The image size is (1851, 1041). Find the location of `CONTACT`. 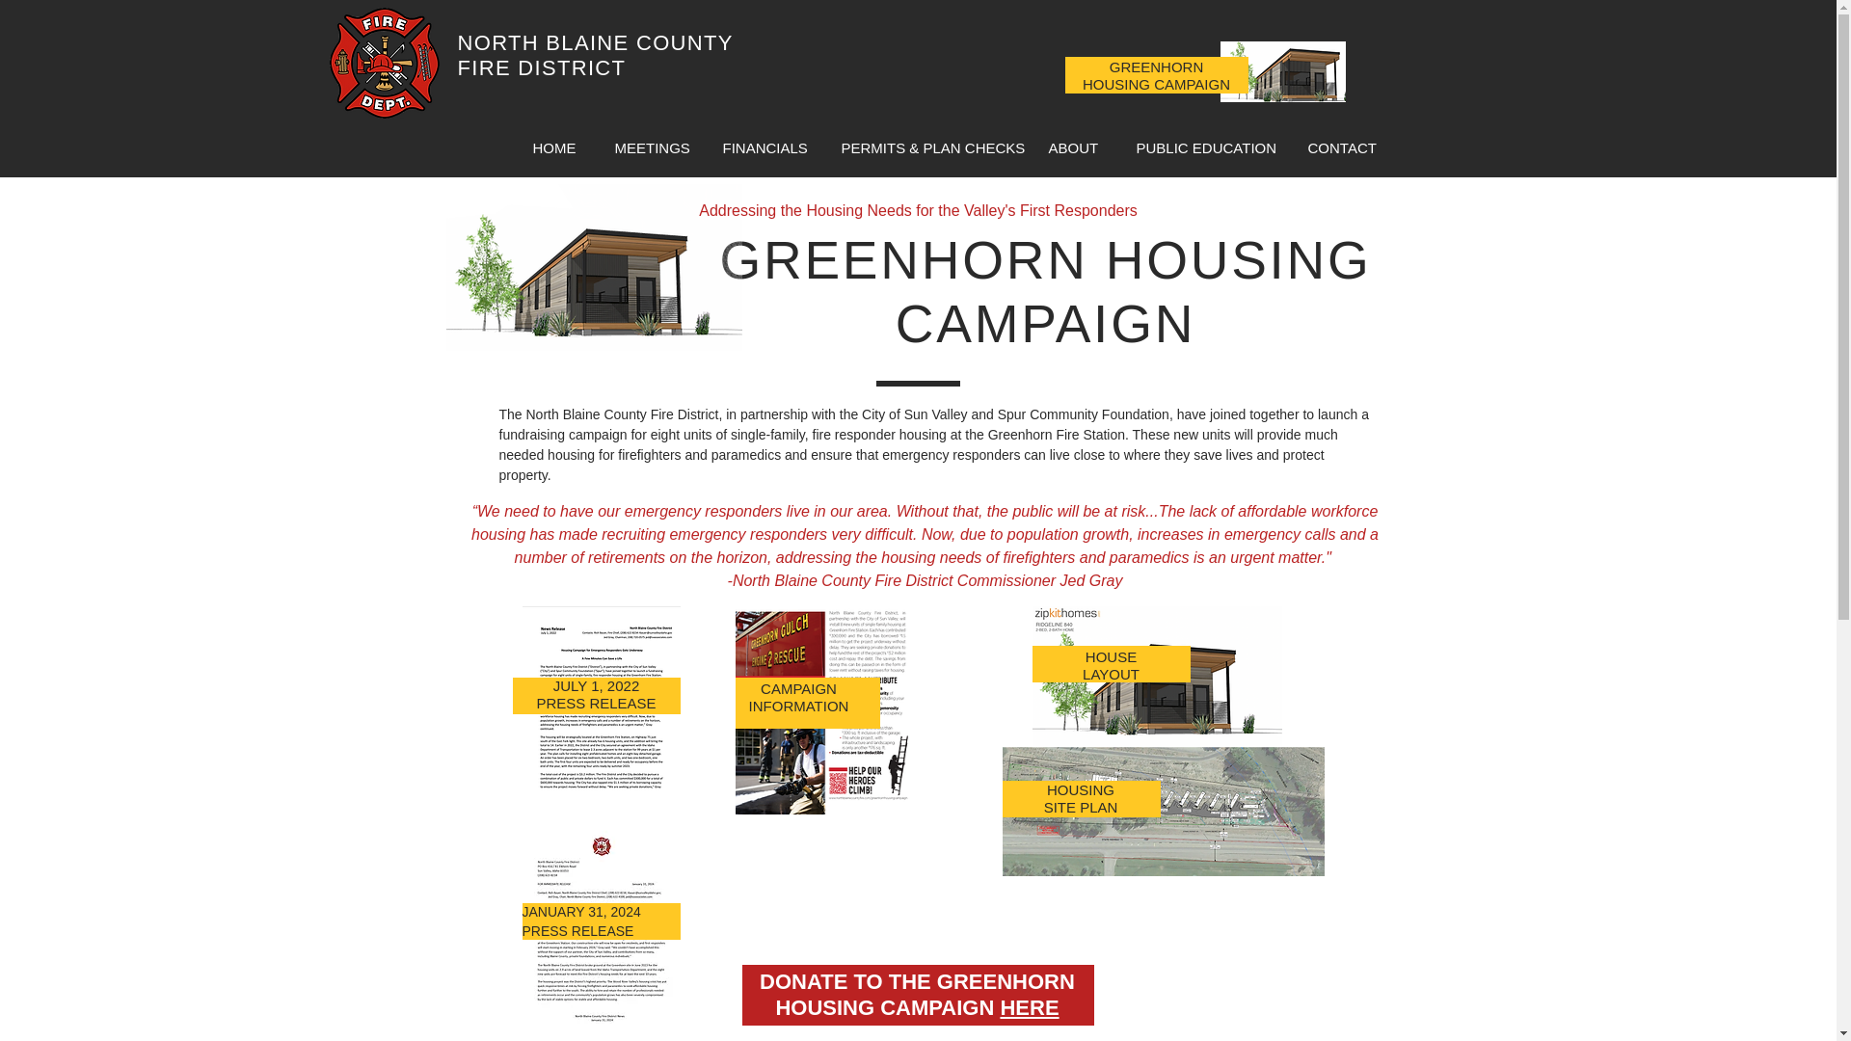

CONTACT is located at coordinates (1338, 147).